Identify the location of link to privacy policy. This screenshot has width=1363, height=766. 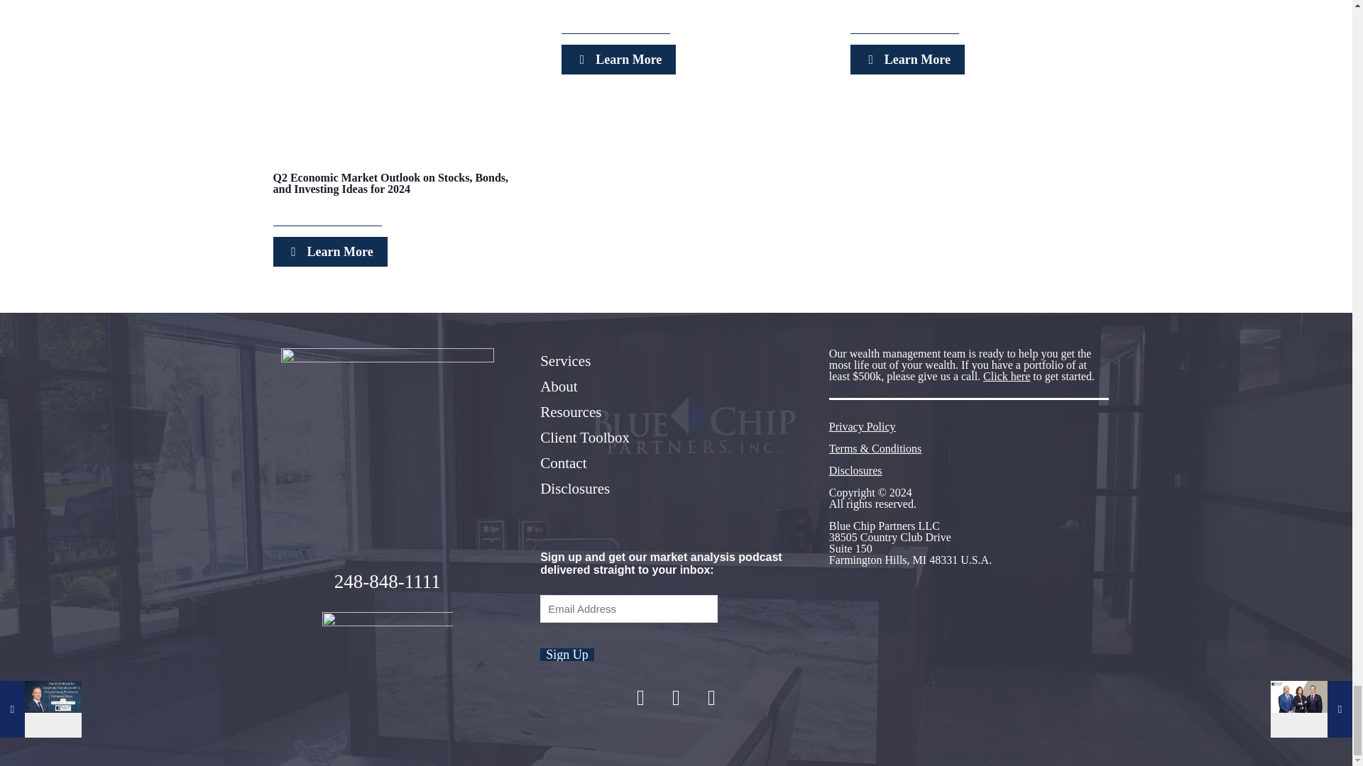
(862, 426).